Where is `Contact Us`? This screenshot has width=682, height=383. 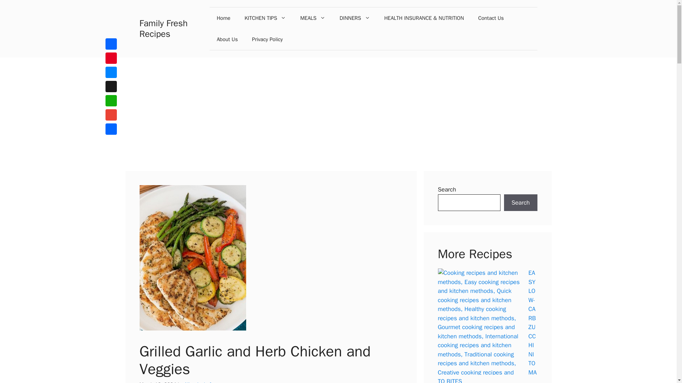
Contact Us is located at coordinates (491, 18).